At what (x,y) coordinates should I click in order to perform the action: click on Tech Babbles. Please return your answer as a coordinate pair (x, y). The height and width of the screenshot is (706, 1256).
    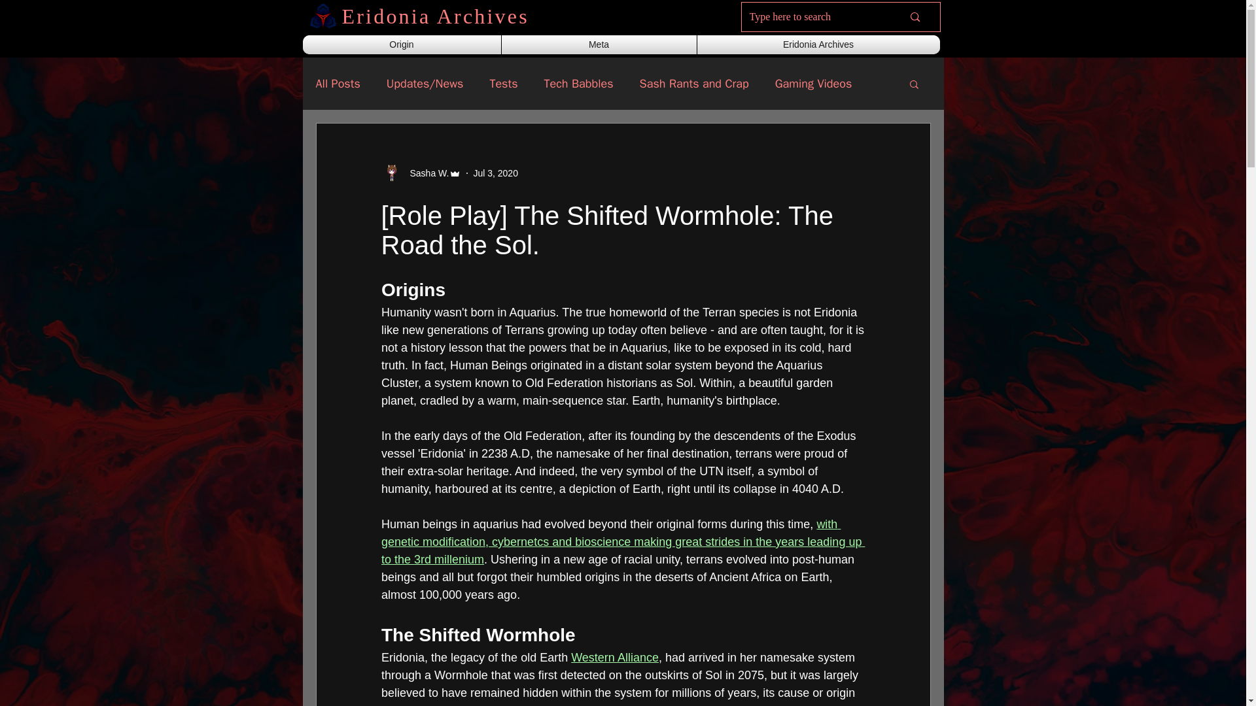
    Looking at the image, I should click on (578, 84).